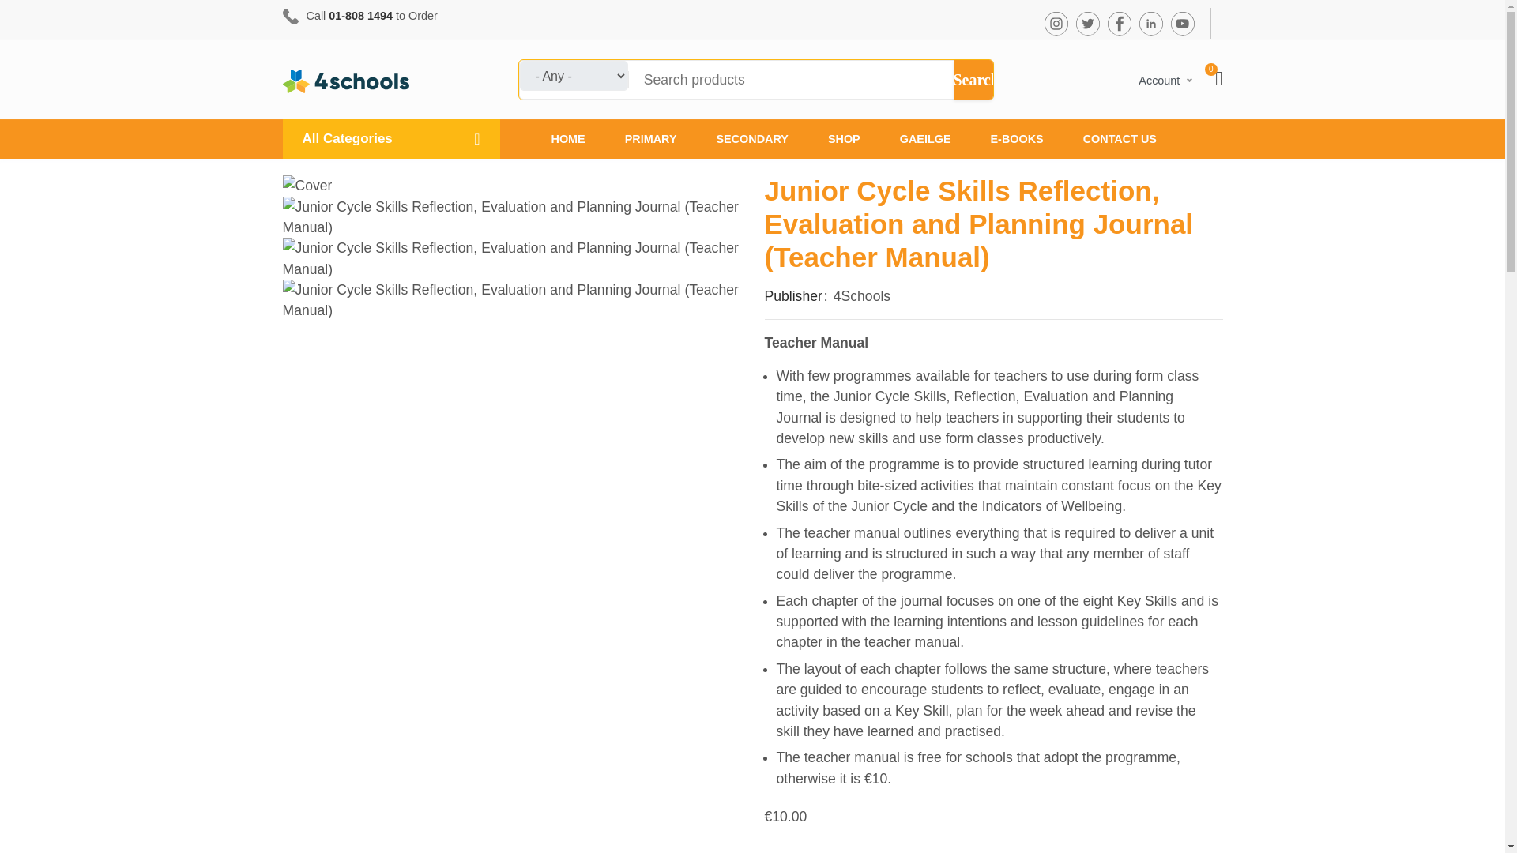  Describe the element at coordinates (1165, 81) in the screenshot. I see `Account` at that location.